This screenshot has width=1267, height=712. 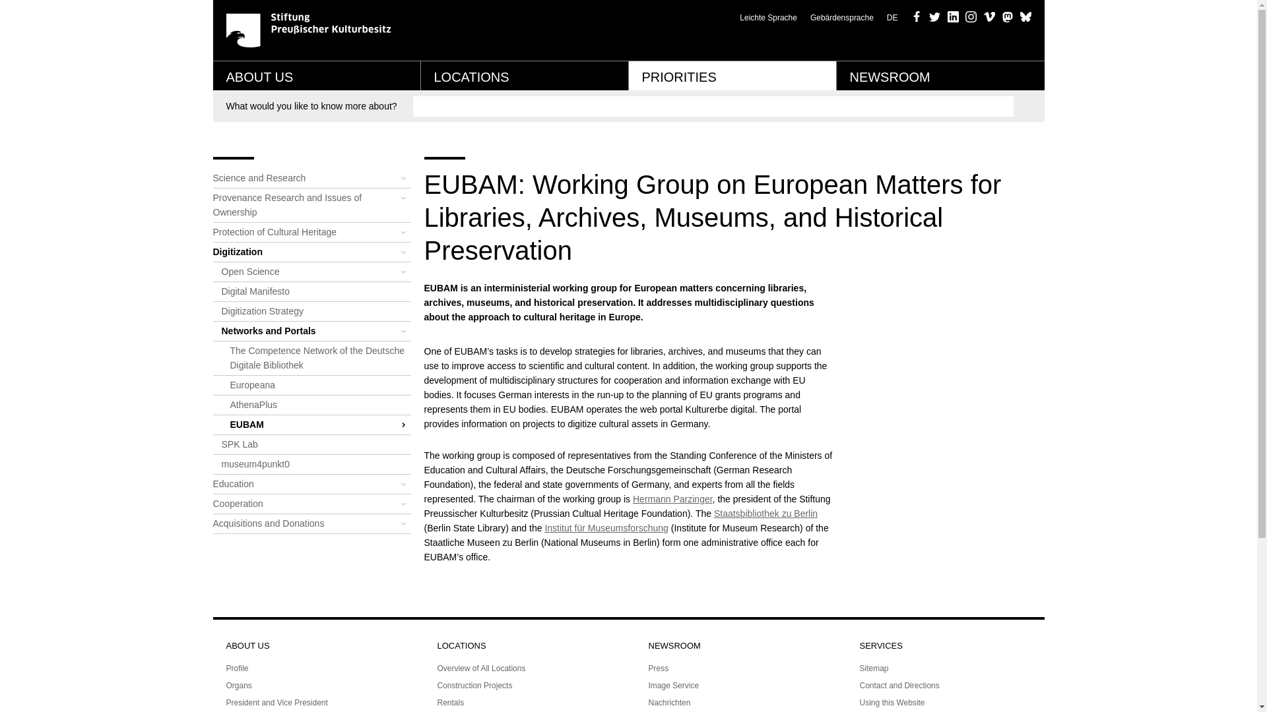 I want to click on Instagram, so click(x=971, y=16).